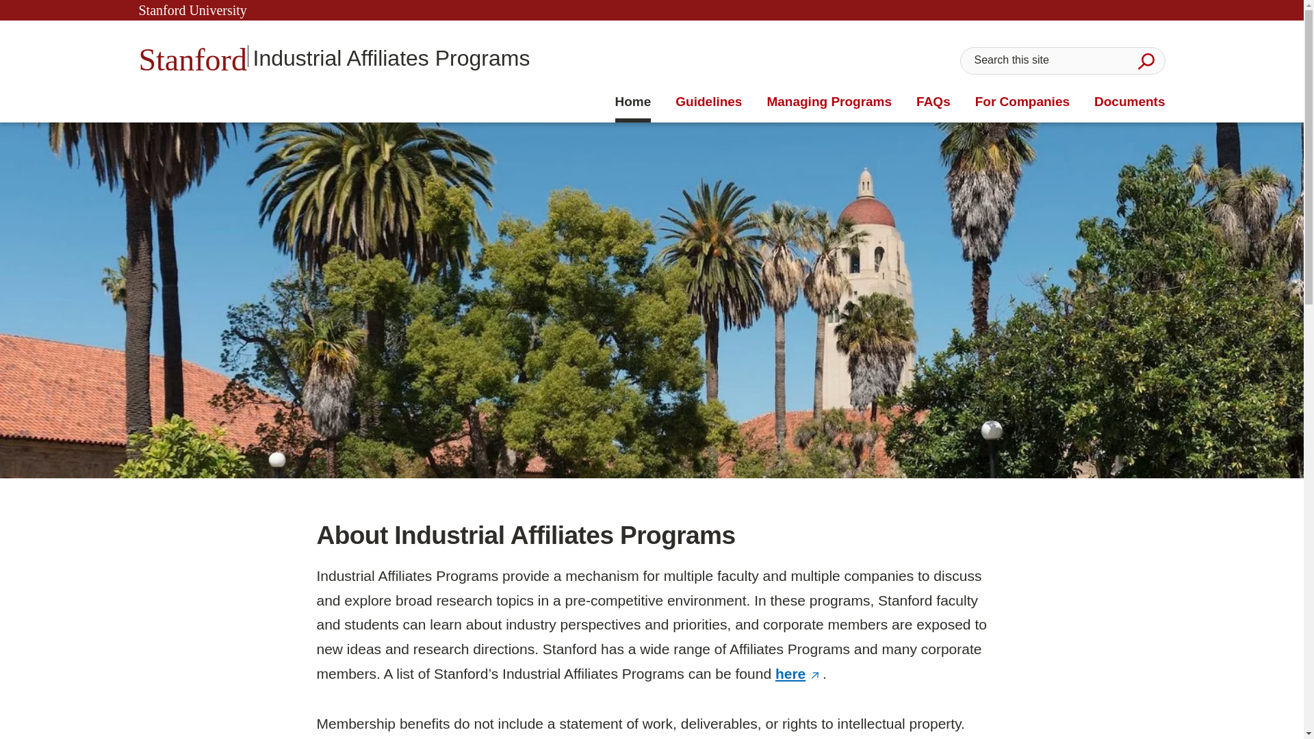 The image size is (1314, 739). What do you see at coordinates (632, 102) in the screenshot?
I see `Guidelines` at bounding box center [632, 102].